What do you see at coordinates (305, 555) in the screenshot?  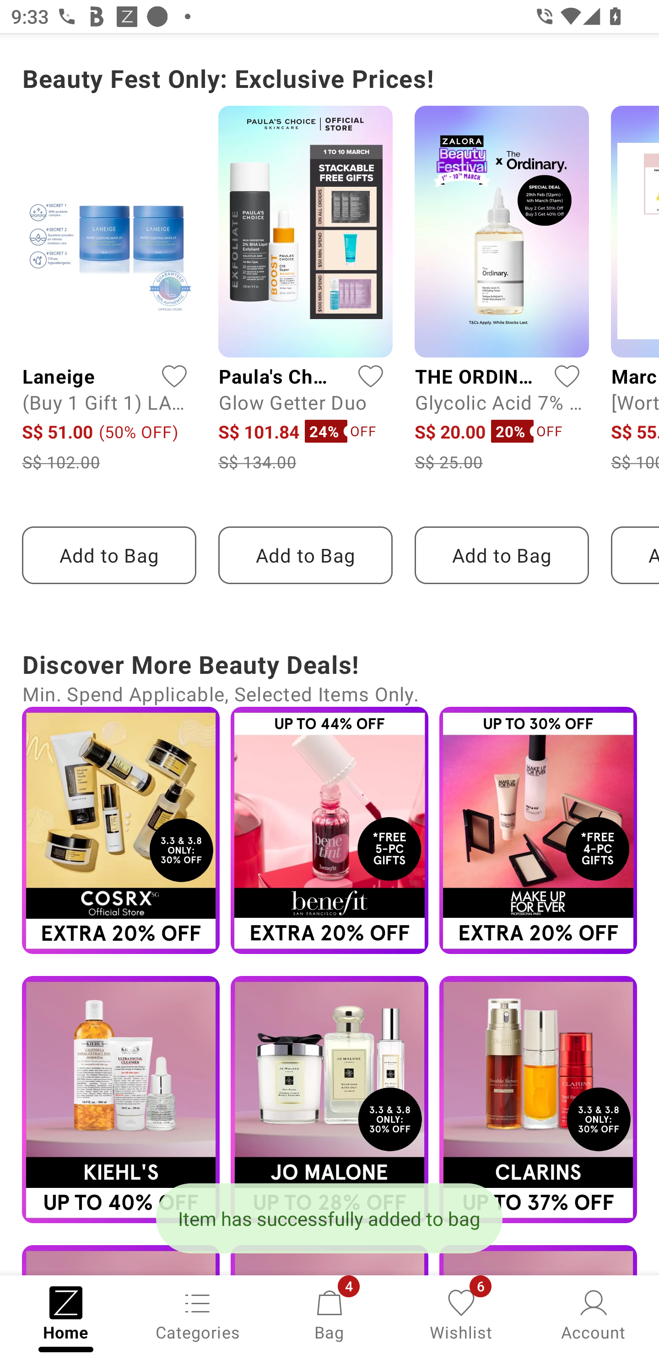 I see `Add to Bag` at bounding box center [305, 555].